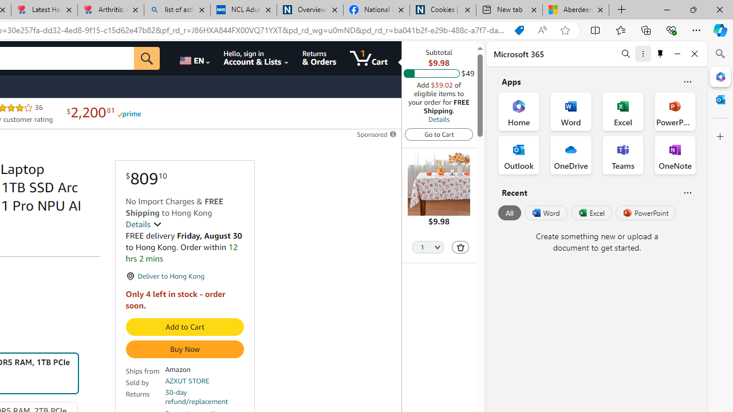 This screenshot has width=733, height=412. Describe the element at coordinates (545, 213) in the screenshot. I see `Word` at that location.